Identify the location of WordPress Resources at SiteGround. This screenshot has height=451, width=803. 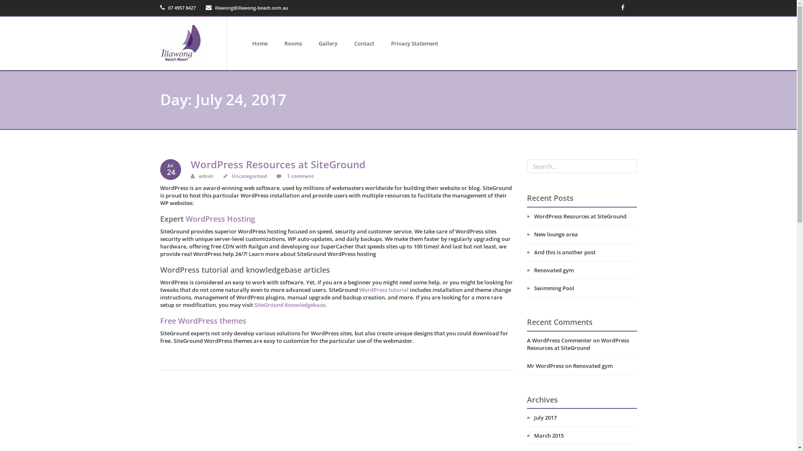
(582, 216).